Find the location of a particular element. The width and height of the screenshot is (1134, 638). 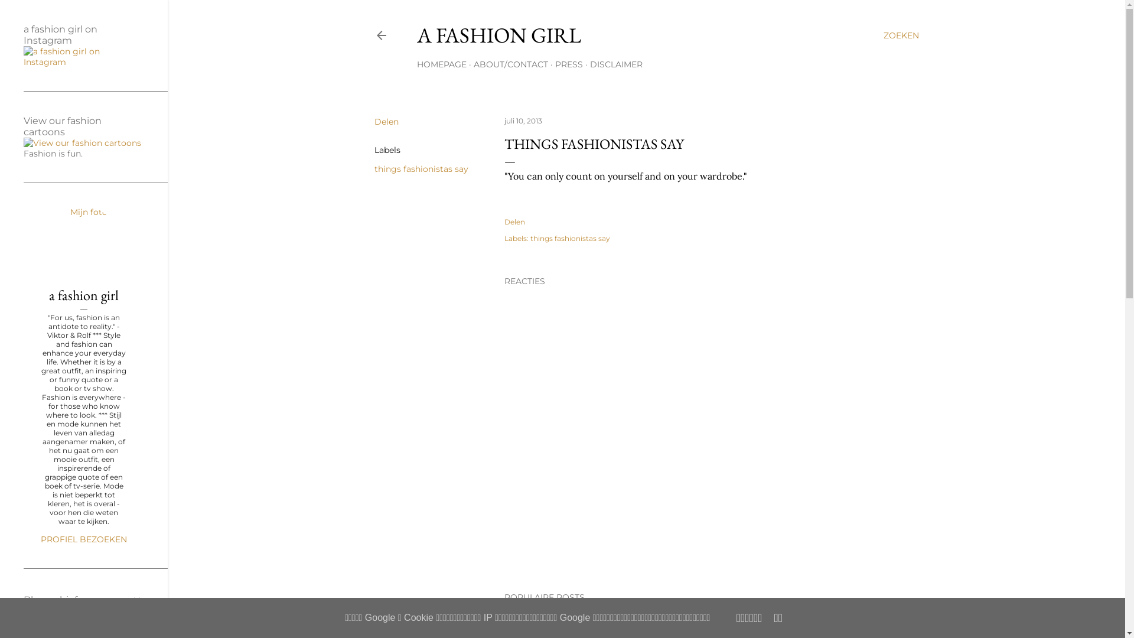

ZOEKEN is located at coordinates (901, 35).